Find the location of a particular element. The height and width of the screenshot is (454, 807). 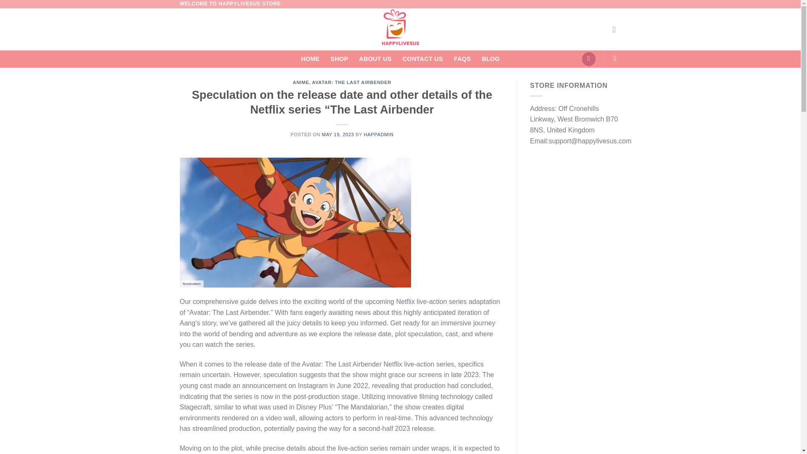

HAPPADMIN is located at coordinates (378, 135).